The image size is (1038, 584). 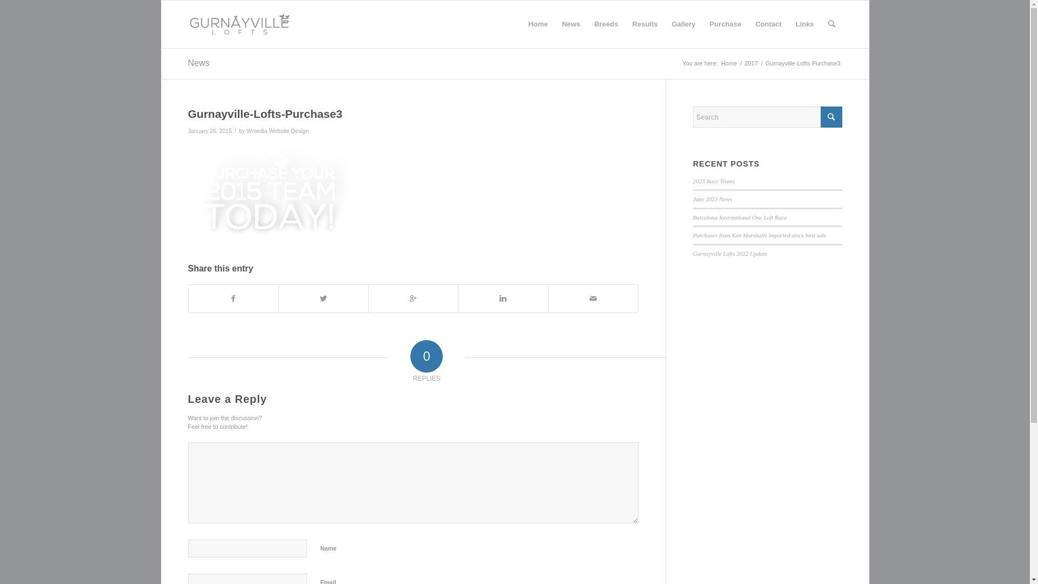 What do you see at coordinates (714, 181) in the screenshot?
I see `2023 Race Teams` at bounding box center [714, 181].